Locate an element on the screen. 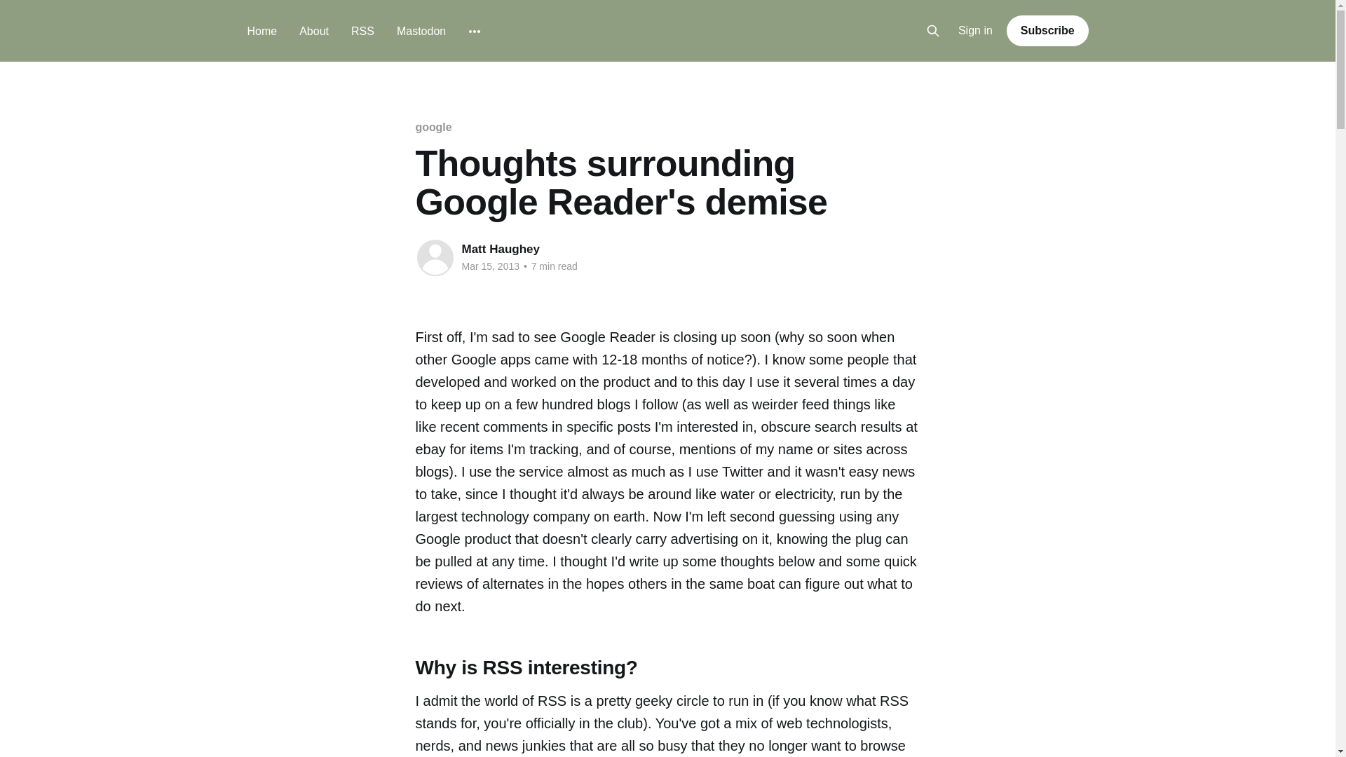  RSS is located at coordinates (362, 31).